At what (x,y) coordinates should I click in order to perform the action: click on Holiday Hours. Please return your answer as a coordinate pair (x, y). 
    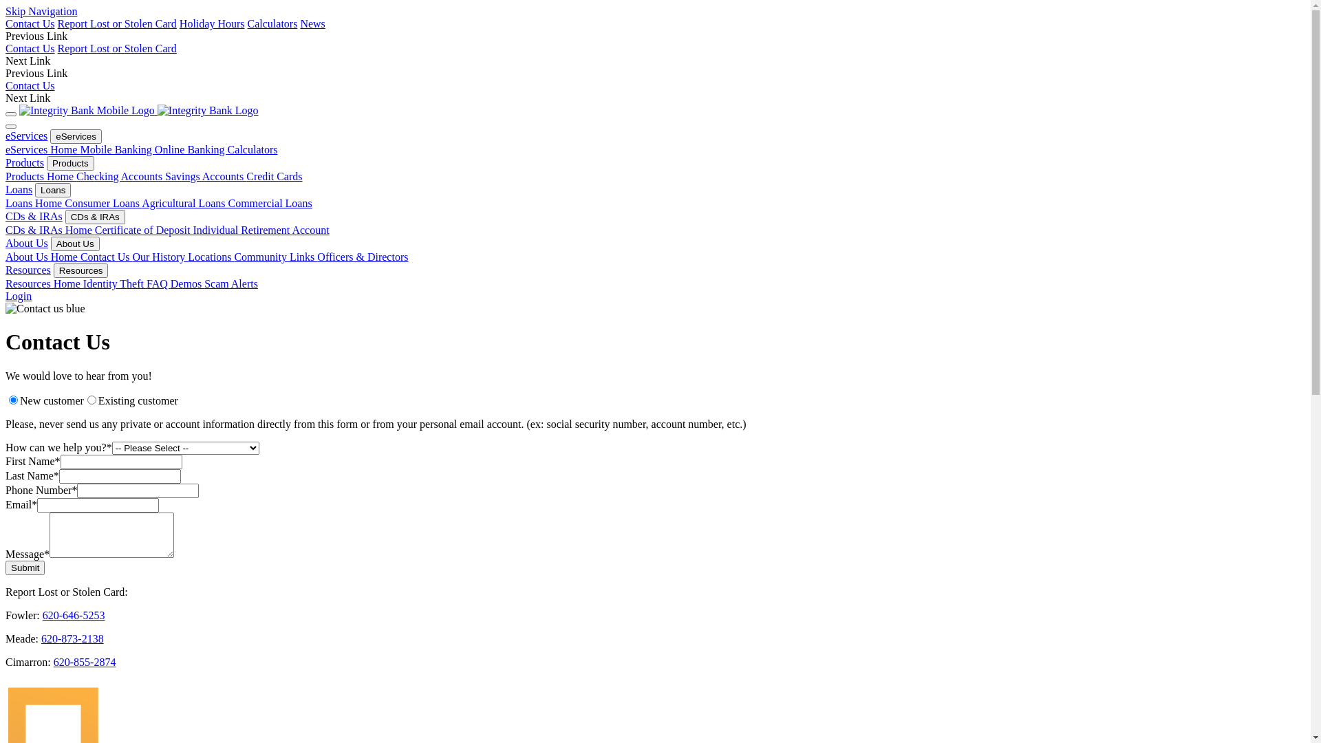
    Looking at the image, I should click on (212, 23).